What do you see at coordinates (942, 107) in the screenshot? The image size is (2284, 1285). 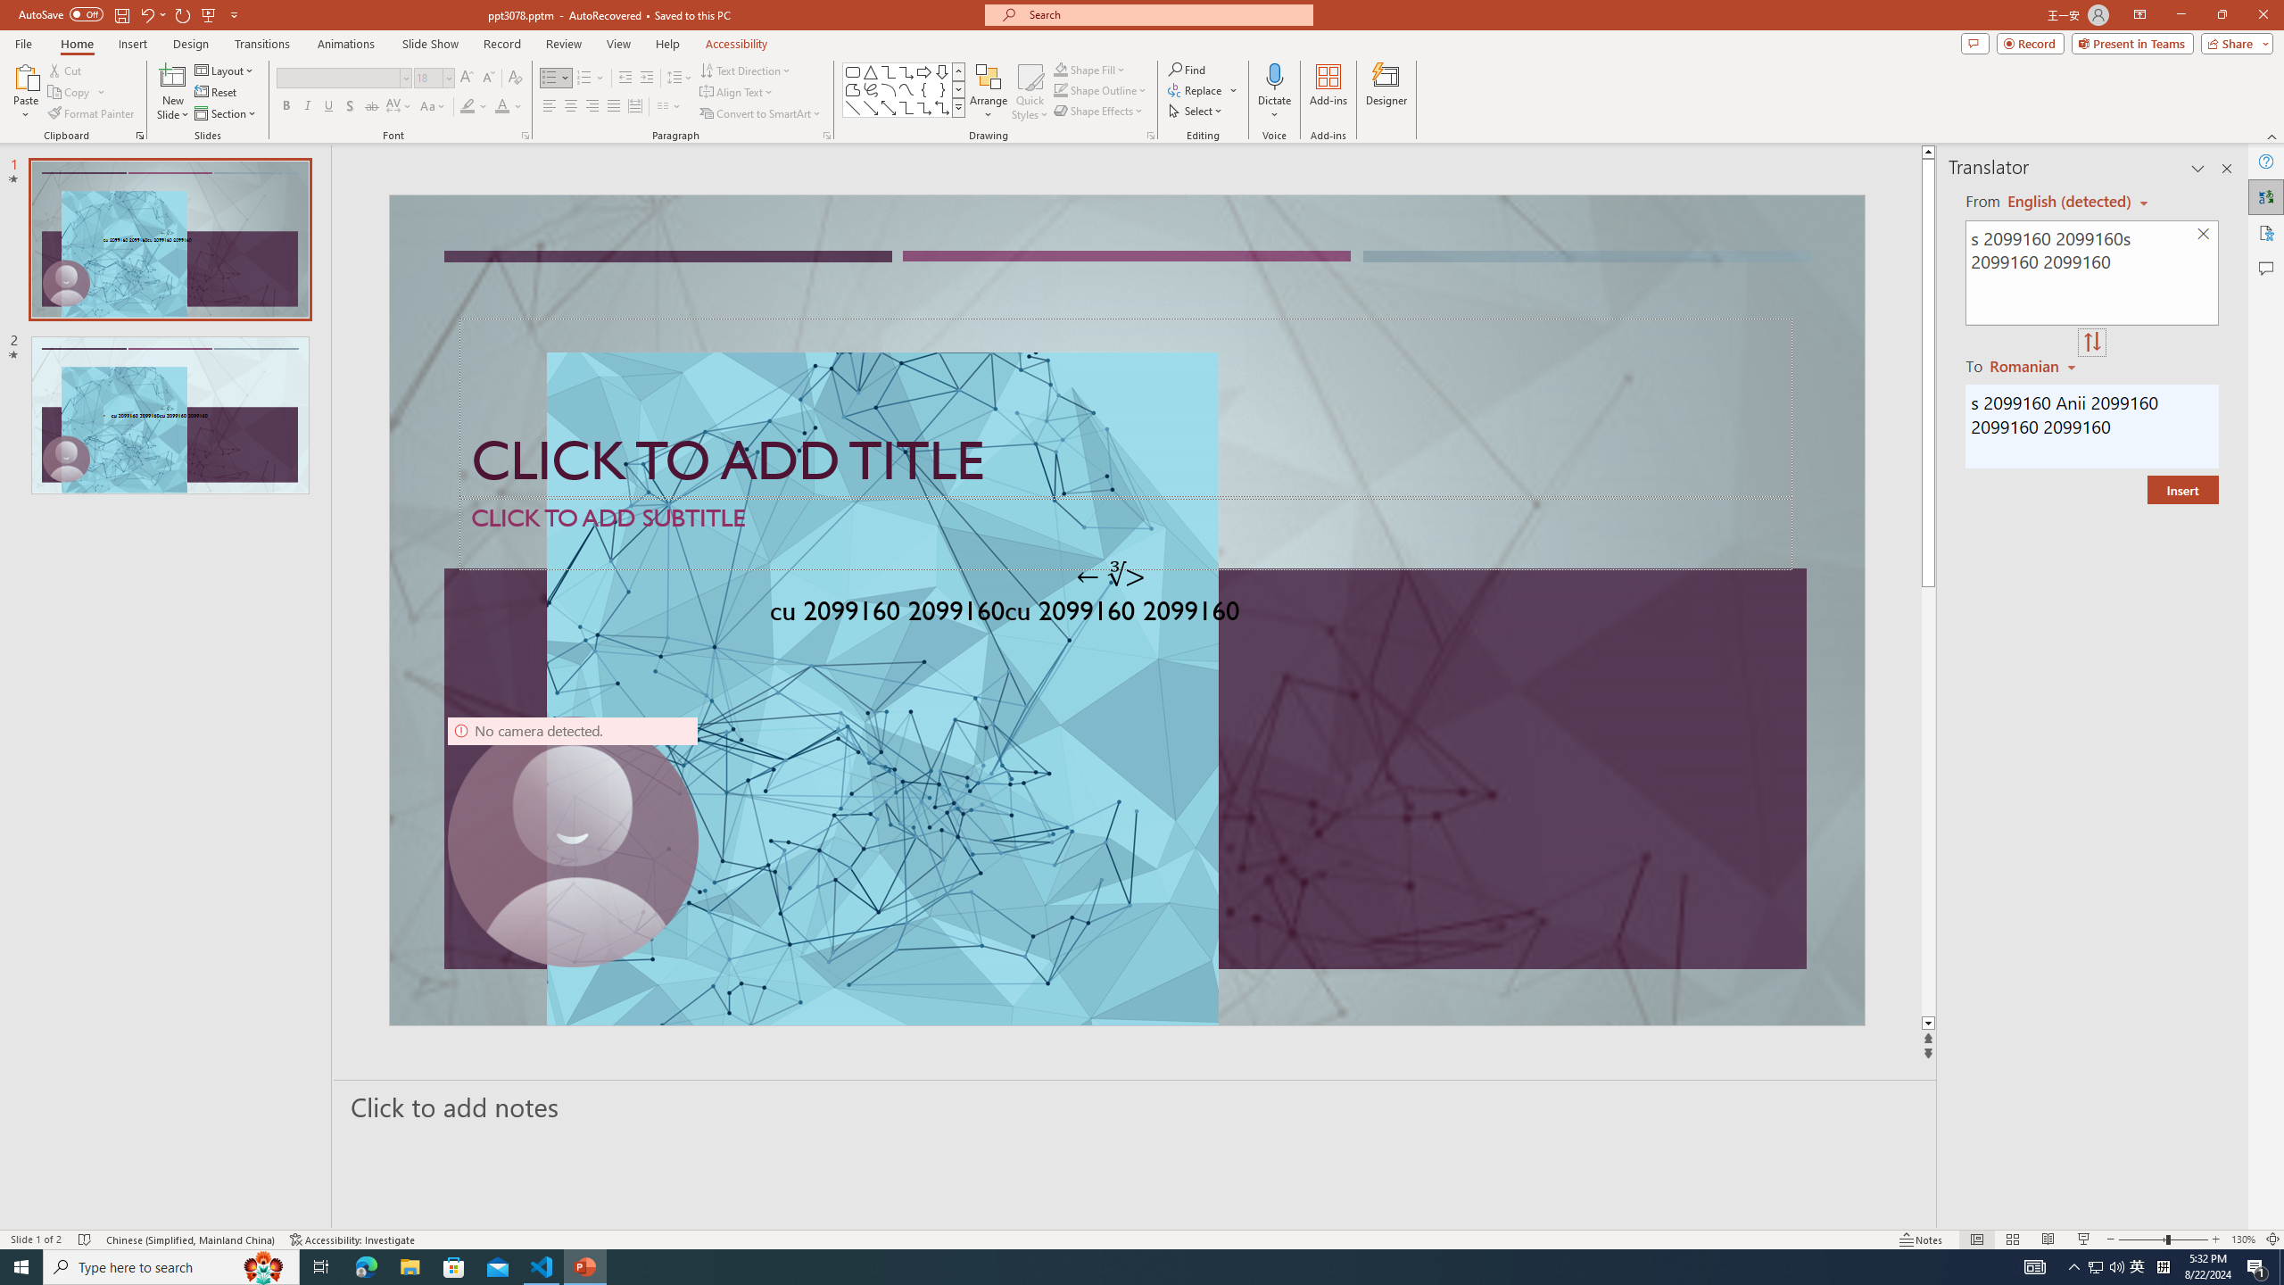 I see `Connector: Elbow Double-Arrow` at bounding box center [942, 107].